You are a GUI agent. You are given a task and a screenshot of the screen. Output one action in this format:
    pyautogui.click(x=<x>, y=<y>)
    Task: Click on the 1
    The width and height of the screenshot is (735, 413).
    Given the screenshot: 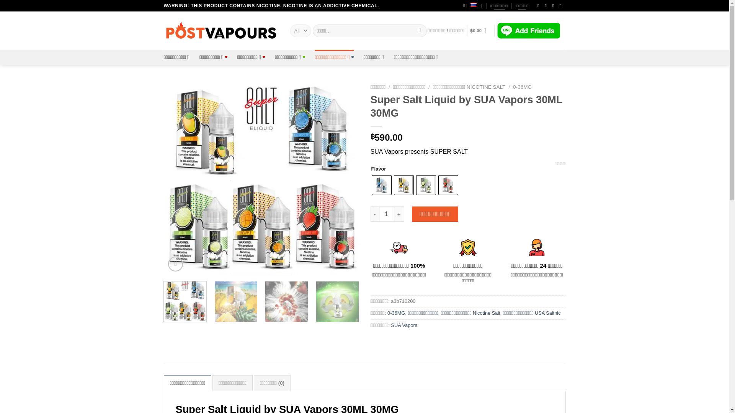 What is the action you would take?
    pyautogui.click(x=387, y=214)
    